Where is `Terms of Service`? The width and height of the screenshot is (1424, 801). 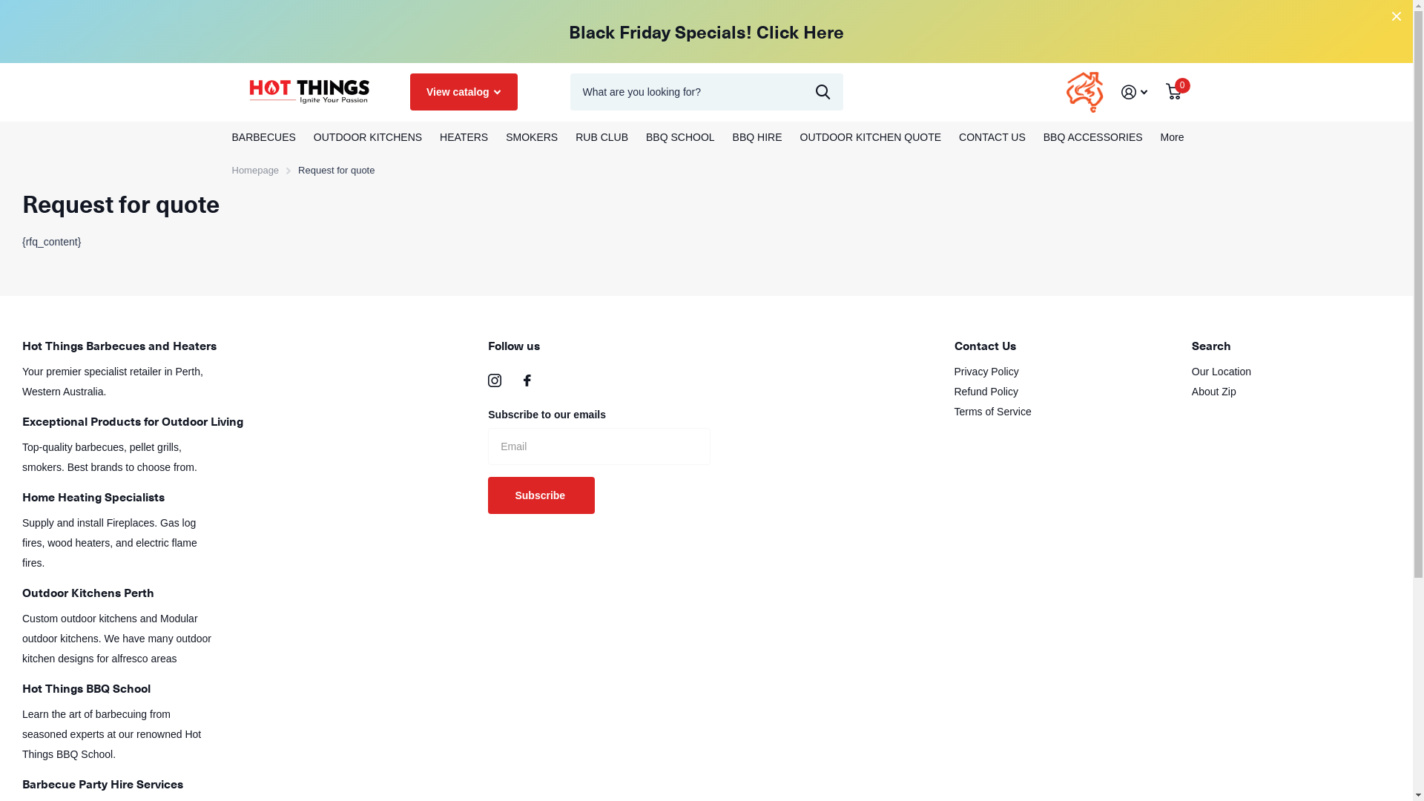
Terms of Service is located at coordinates (992, 412).